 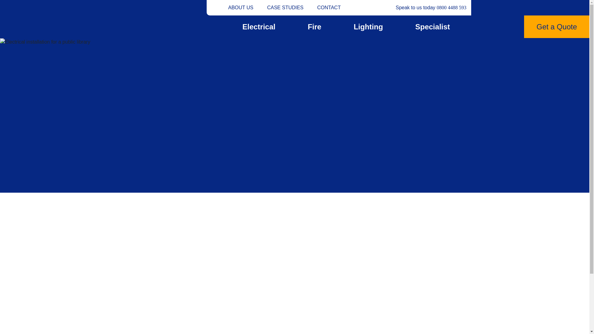 What do you see at coordinates (285, 7) in the screenshot?
I see `CASE STUDIES` at bounding box center [285, 7].